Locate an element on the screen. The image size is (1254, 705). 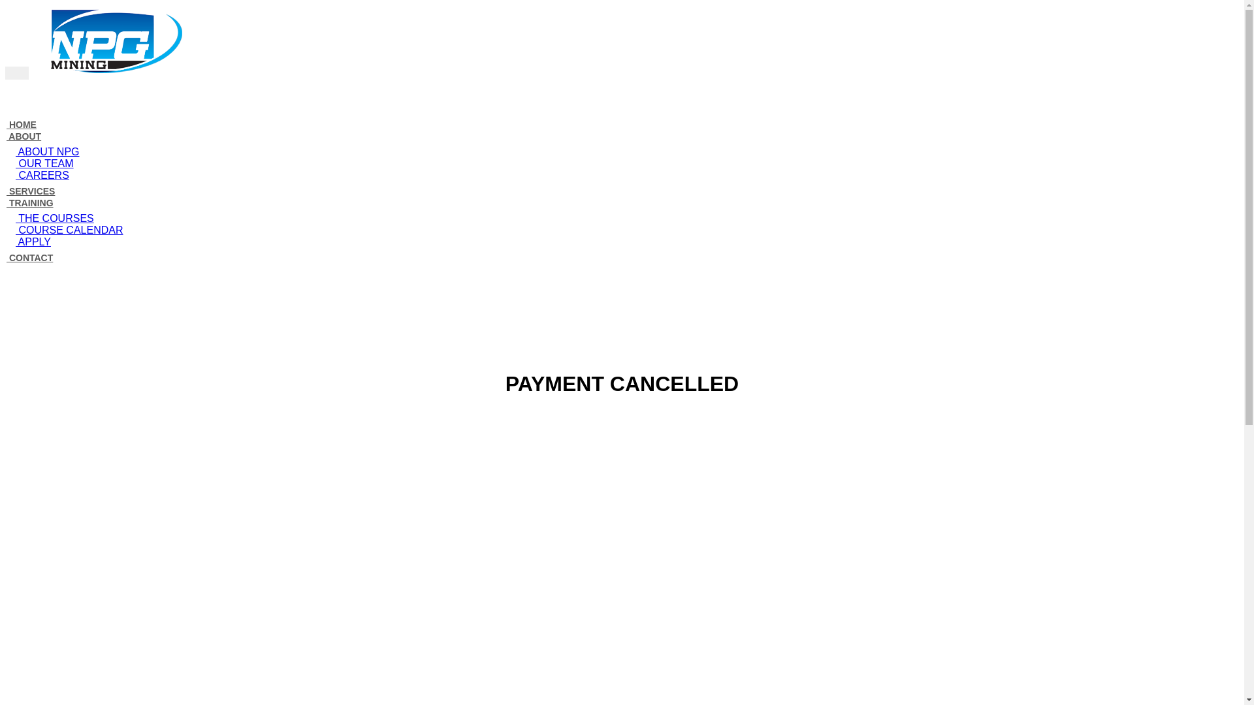
 THE COURSES is located at coordinates (53, 218).